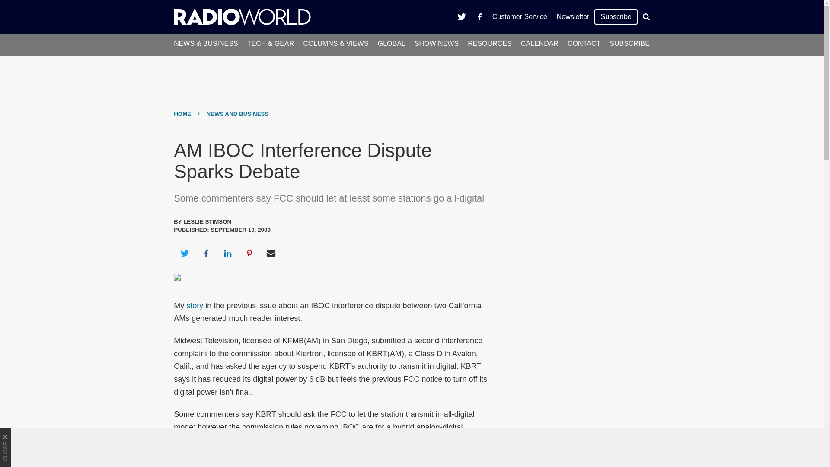 This screenshot has width=830, height=467. Describe the element at coordinates (206, 253) in the screenshot. I see `Share on Facebook` at that location.